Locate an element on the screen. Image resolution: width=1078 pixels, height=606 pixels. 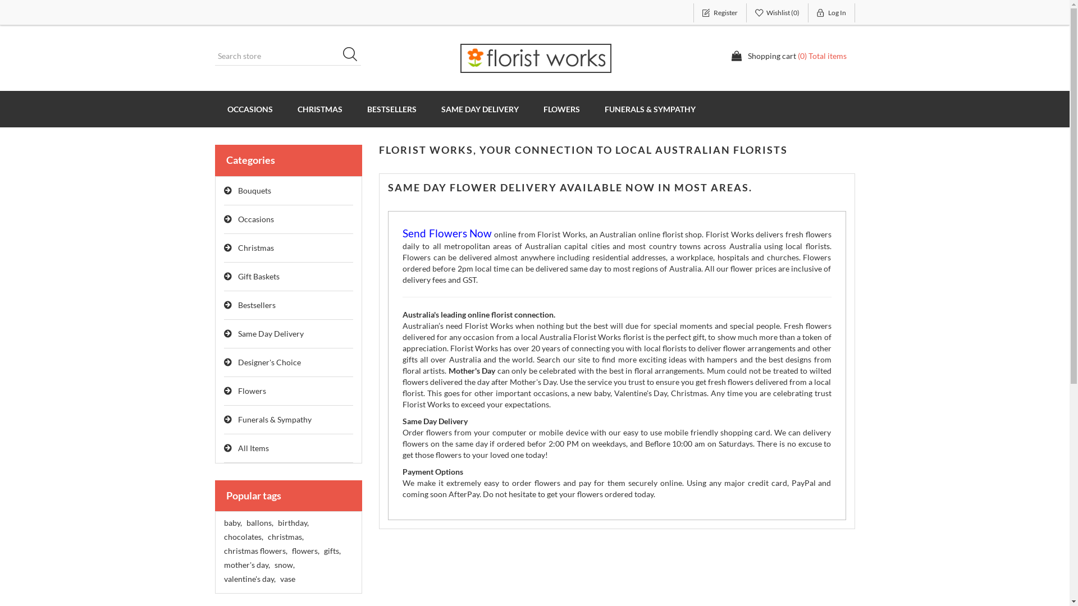
christmas, is located at coordinates (285, 537).